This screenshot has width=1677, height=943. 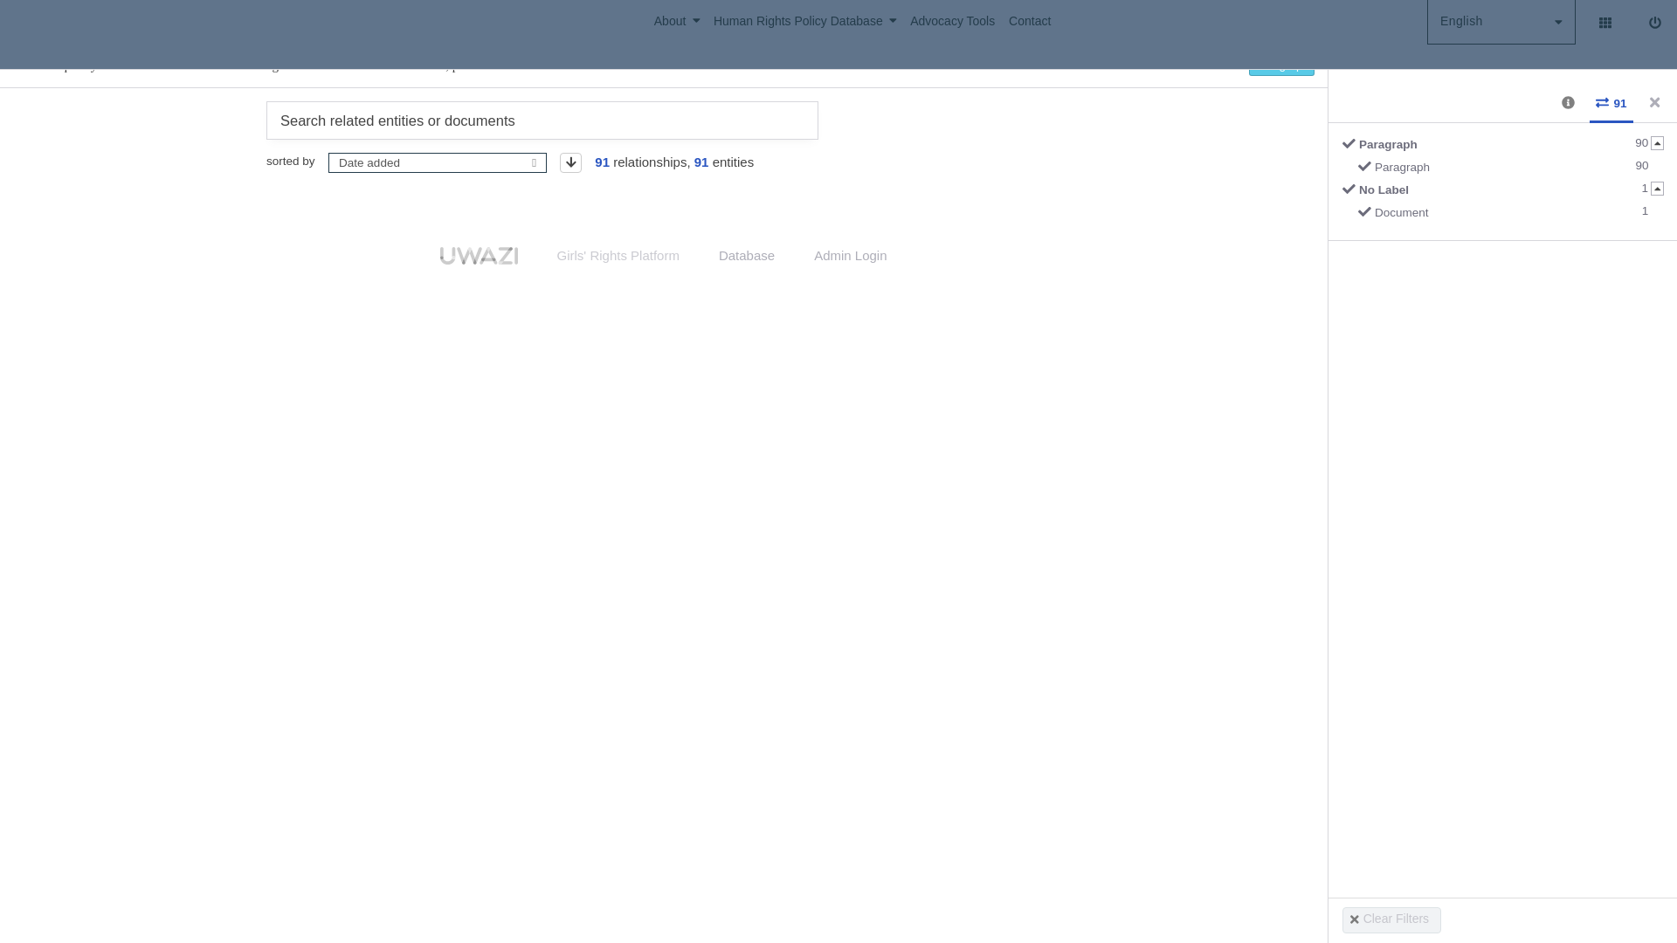 What do you see at coordinates (1029, 21) in the screenshot?
I see `Contact` at bounding box center [1029, 21].